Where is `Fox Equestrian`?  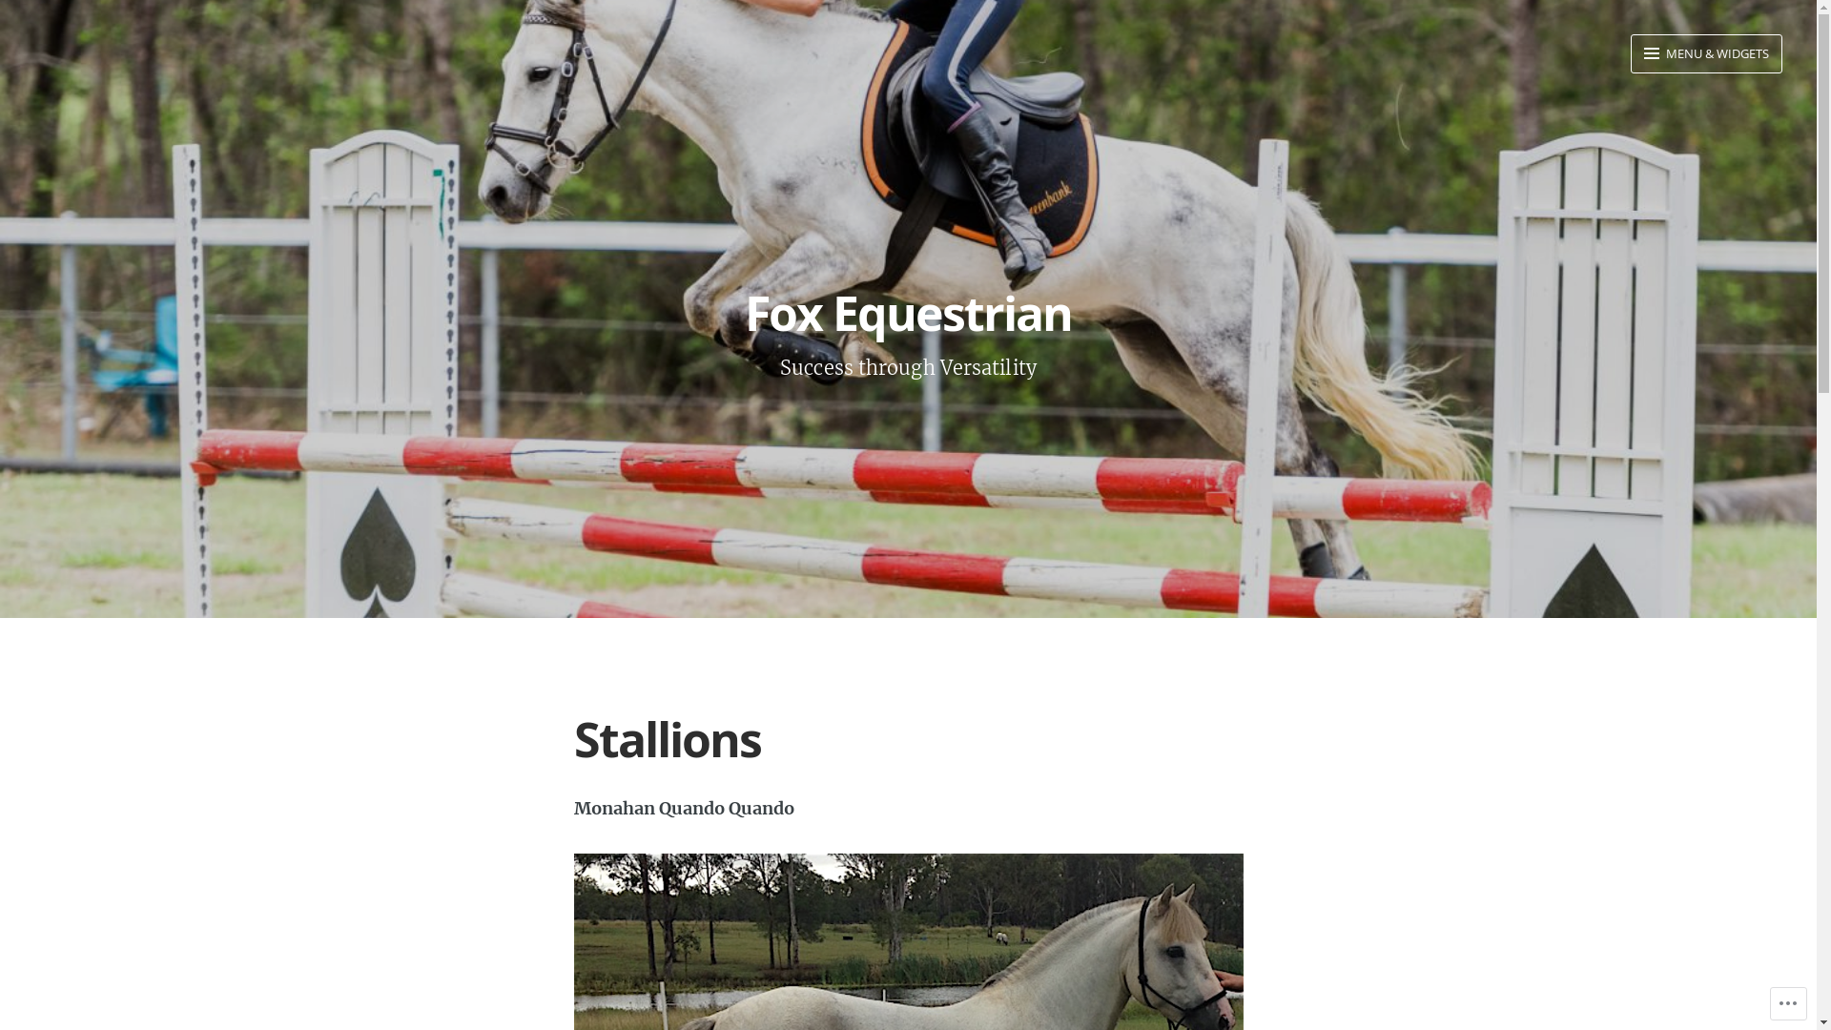
Fox Equestrian is located at coordinates (908, 313).